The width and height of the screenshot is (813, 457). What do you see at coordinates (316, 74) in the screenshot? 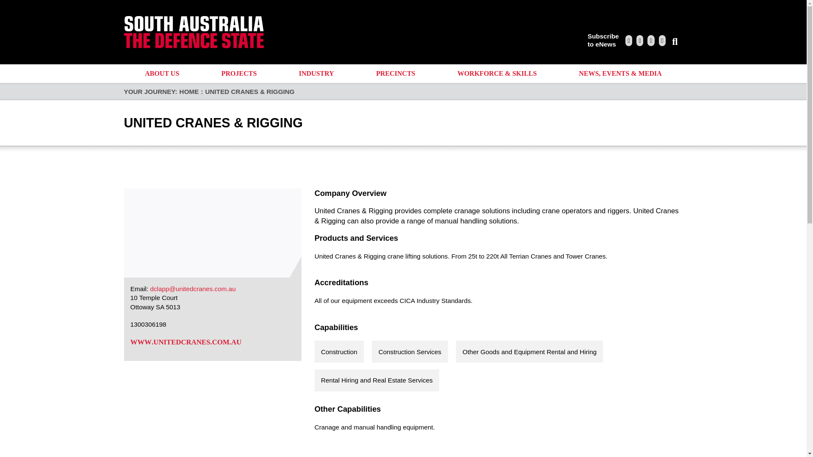
I see `INDUSTRY` at bounding box center [316, 74].